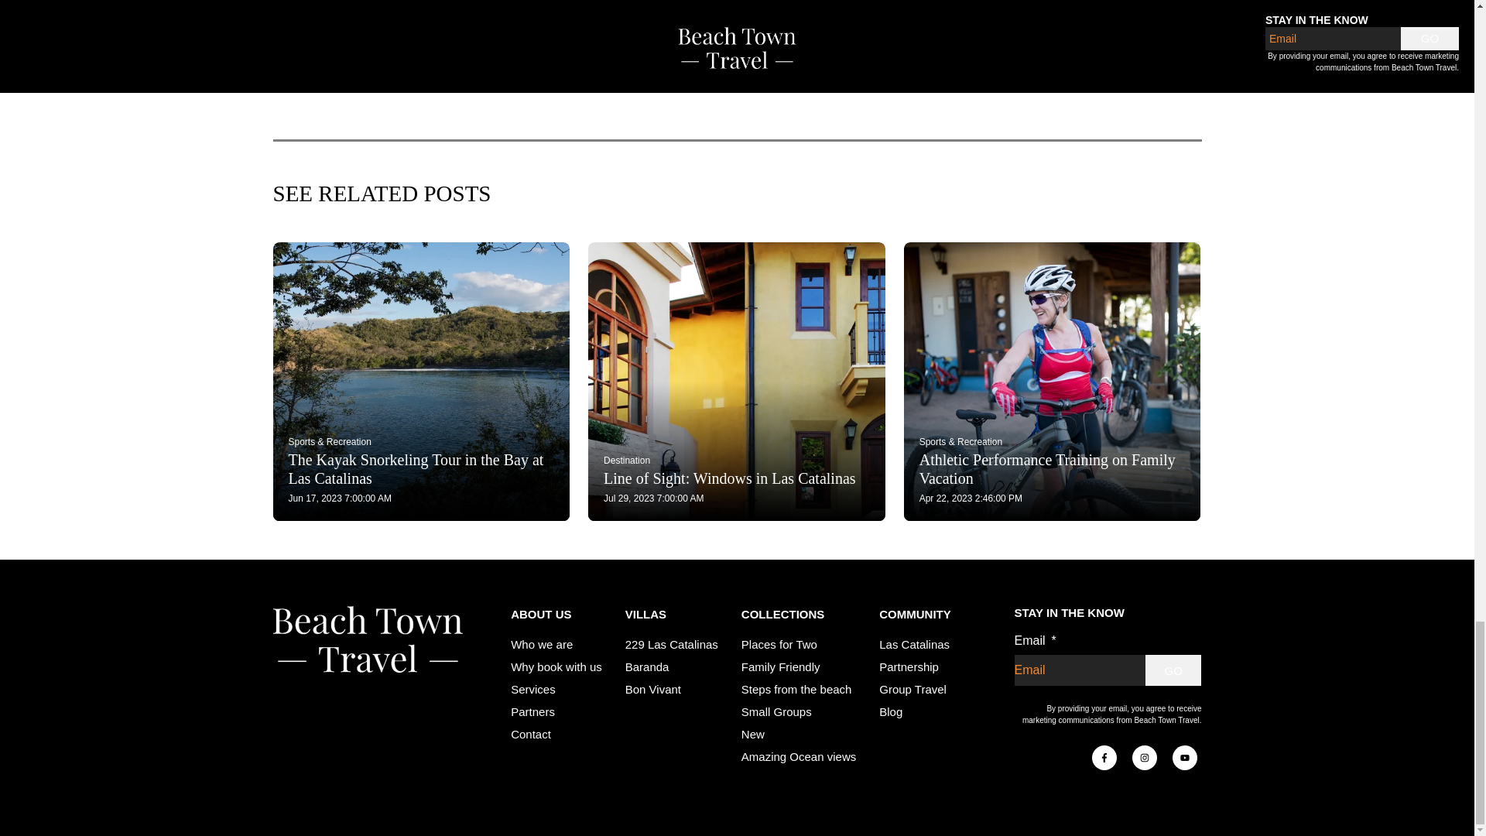 The image size is (1486, 836). I want to click on 229 Las Catalinas, so click(672, 644).